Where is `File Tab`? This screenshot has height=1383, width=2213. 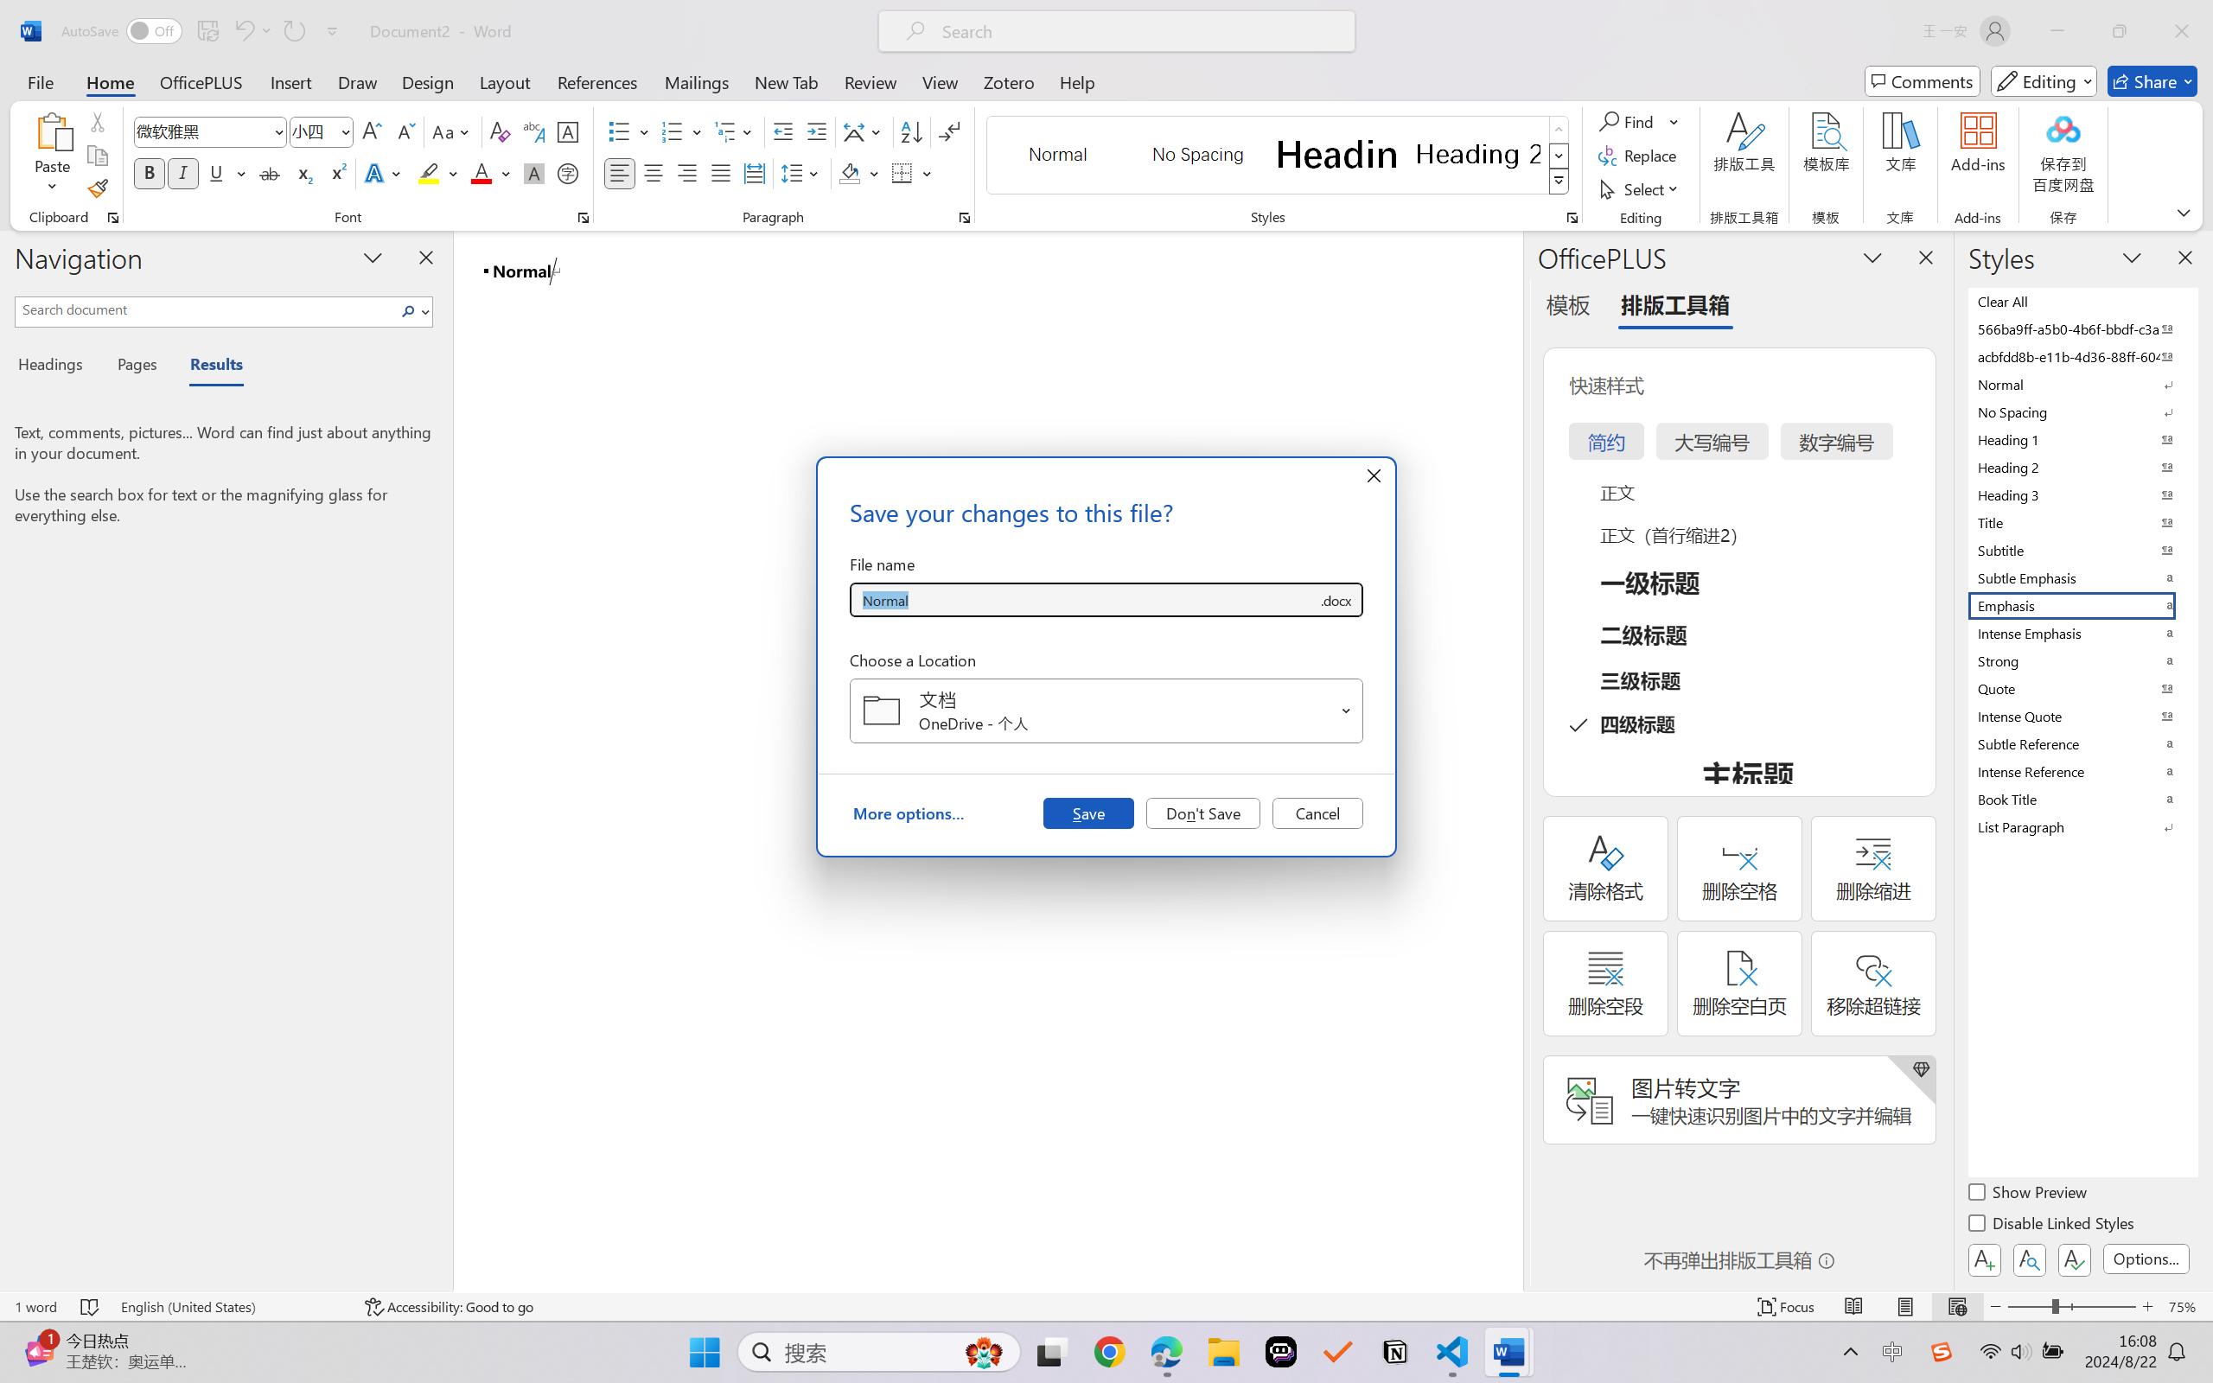
File Tab is located at coordinates (40, 81).